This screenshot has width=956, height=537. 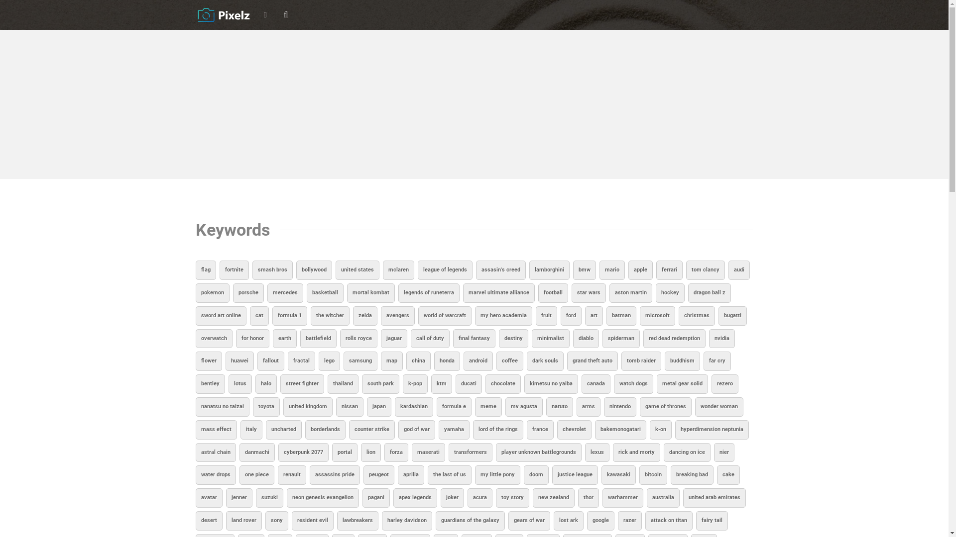 What do you see at coordinates (719, 407) in the screenshot?
I see `wonder woman` at bounding box center [719, 407].